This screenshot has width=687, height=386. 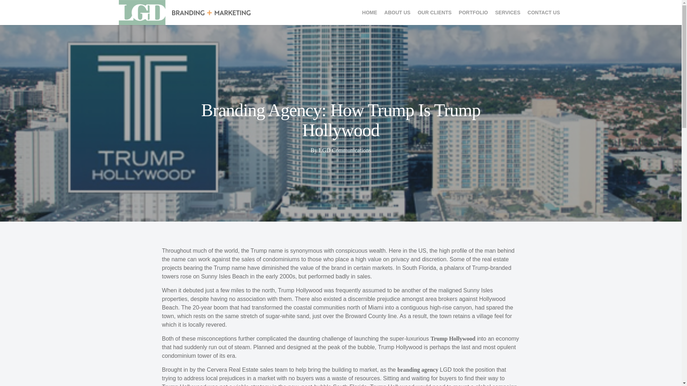 I want to click on ABOUT US, so click(x=397, y=12).